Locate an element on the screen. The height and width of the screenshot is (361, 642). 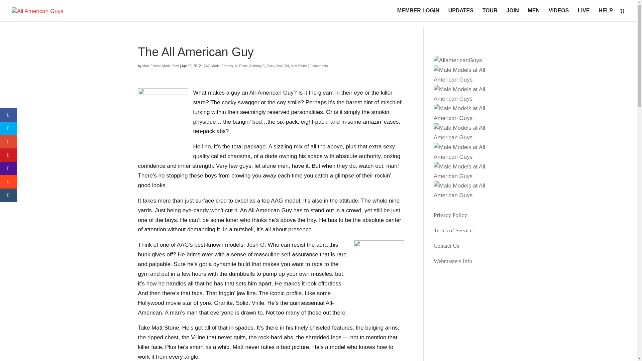
All Posts is located at coordinates (241, 66).